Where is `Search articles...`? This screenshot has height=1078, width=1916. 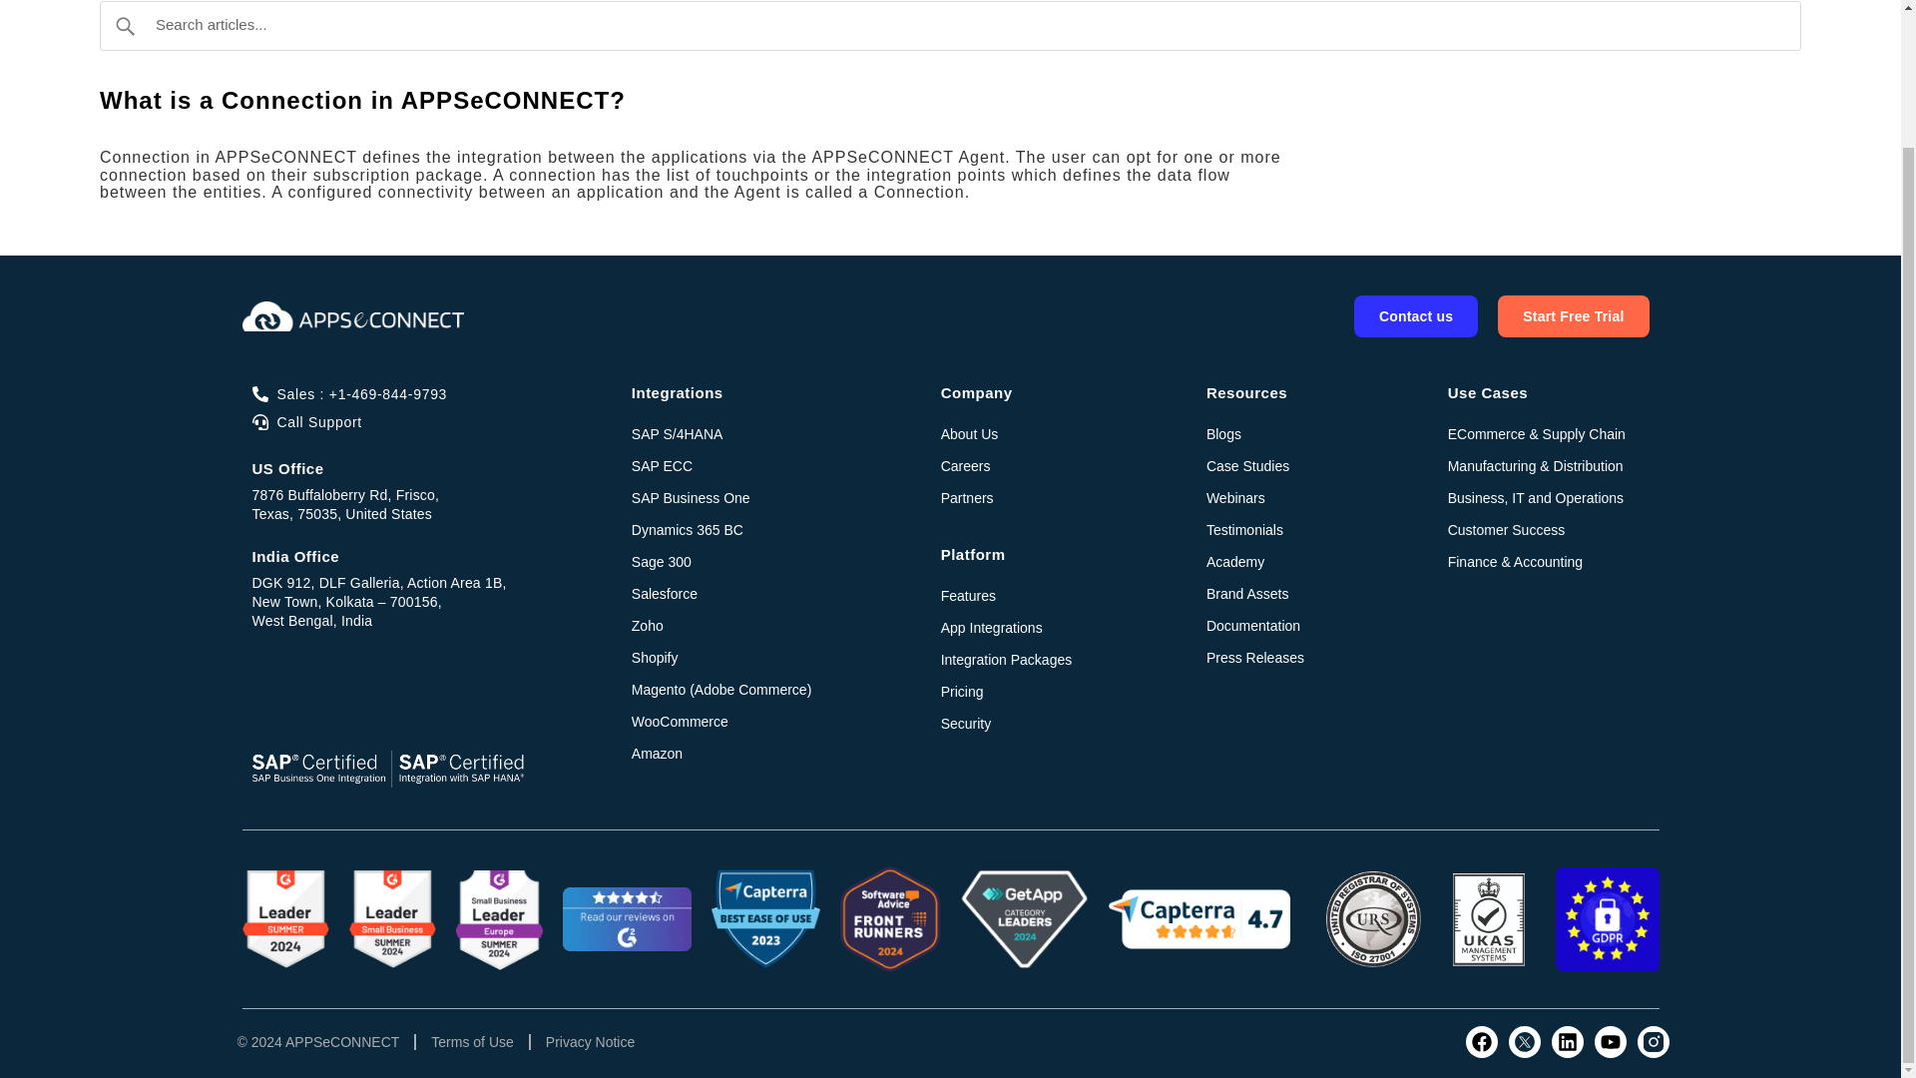
Search articles... is located at coordinates (950, 26).